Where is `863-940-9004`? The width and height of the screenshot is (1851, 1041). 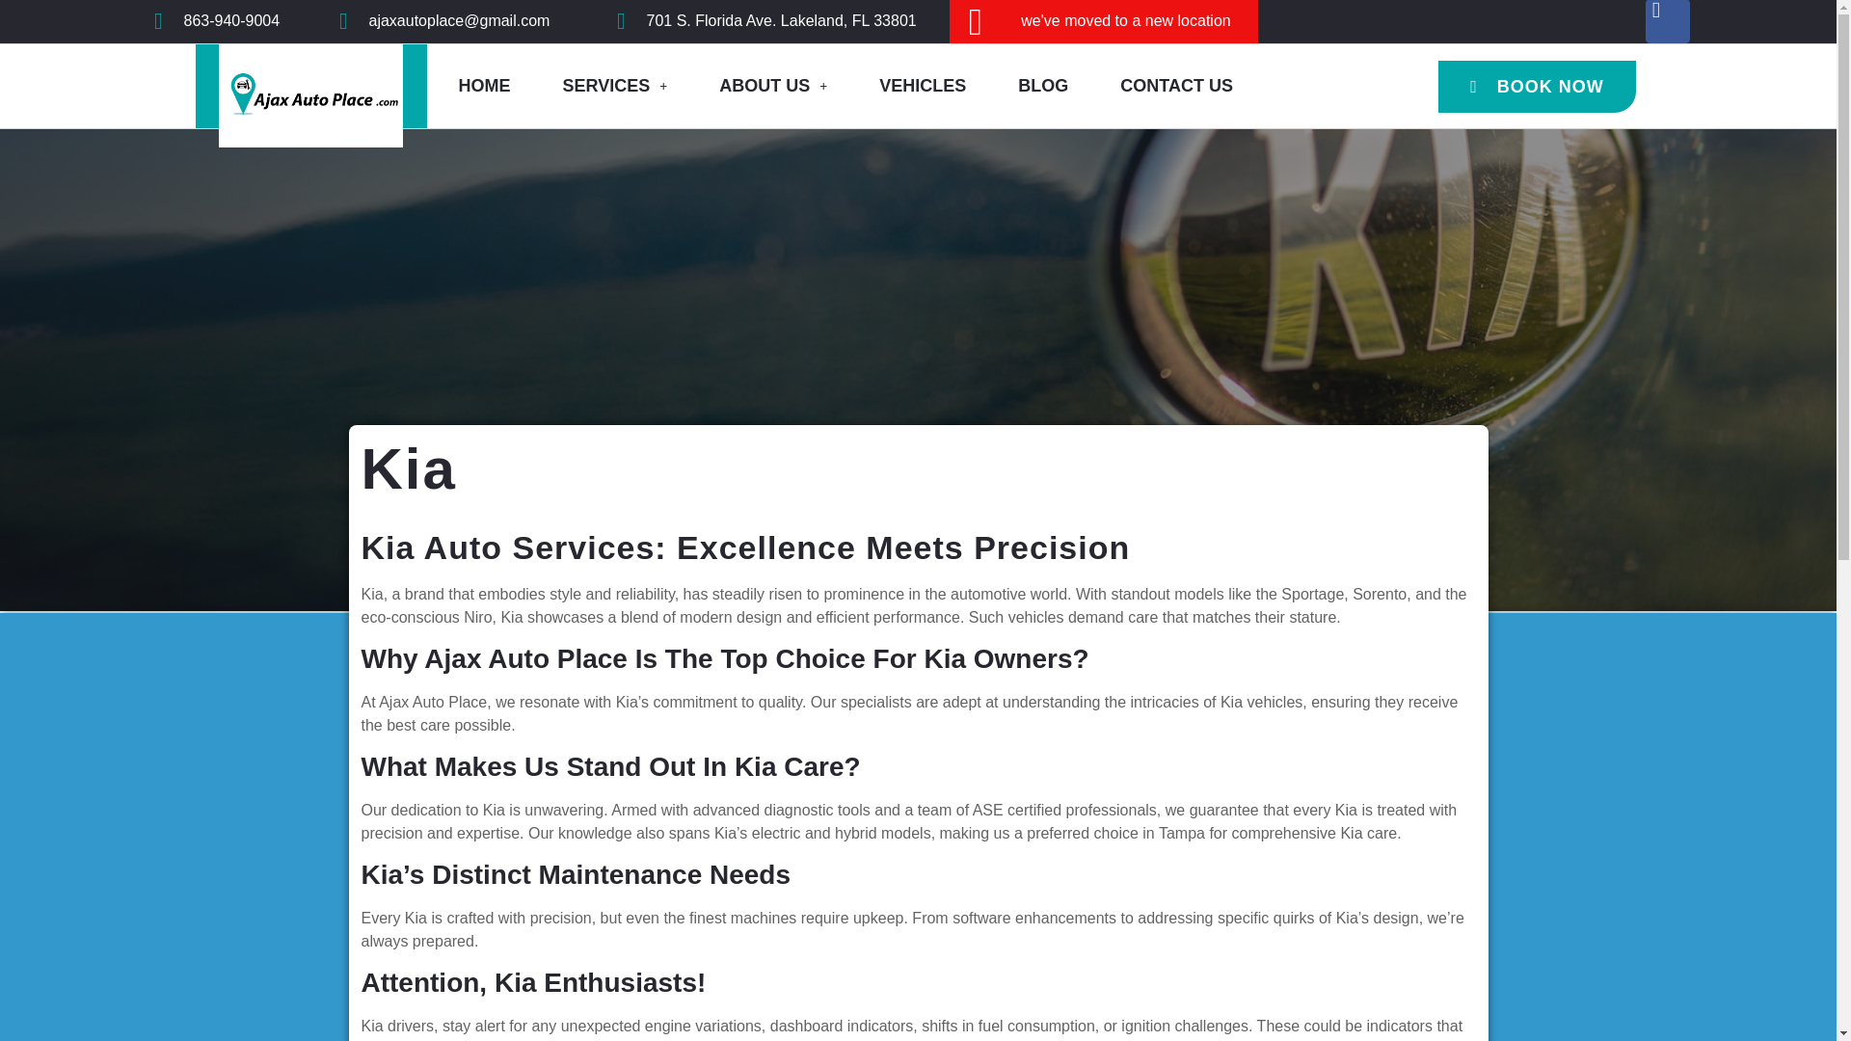
863-940-9004 is located at coordinates (231, 20).